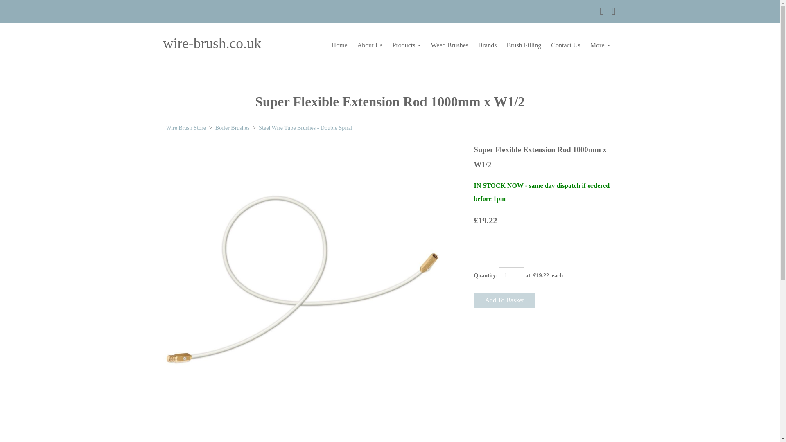 This screenshot has width=786, height=442. What do you see at coordinates (339, 45) in the screenshot?
I see `Home` at bounding box center [339, 45].